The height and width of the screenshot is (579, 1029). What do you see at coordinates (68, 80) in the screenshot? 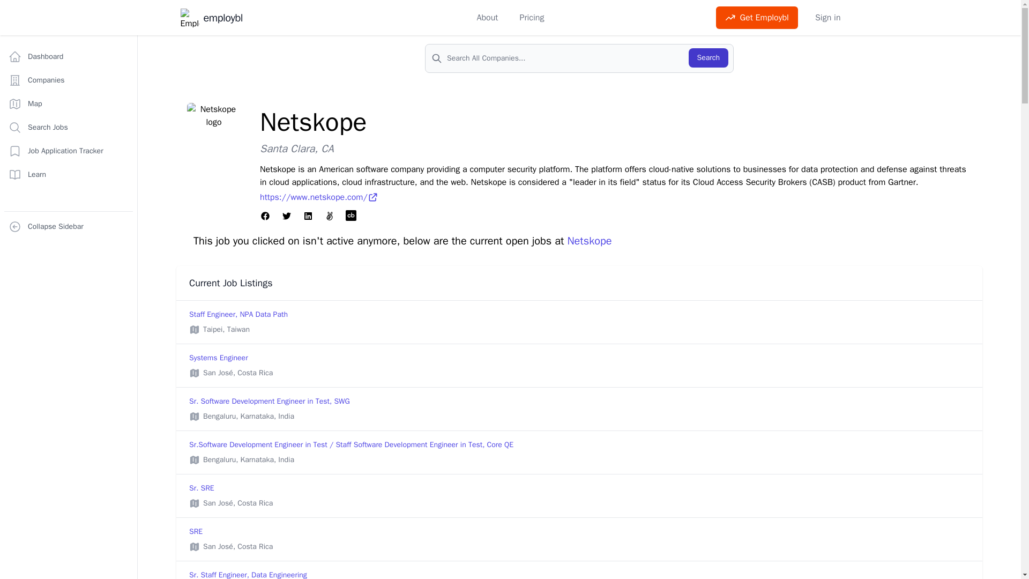
I see `Search Jobs` at bounding box center [68, 80].